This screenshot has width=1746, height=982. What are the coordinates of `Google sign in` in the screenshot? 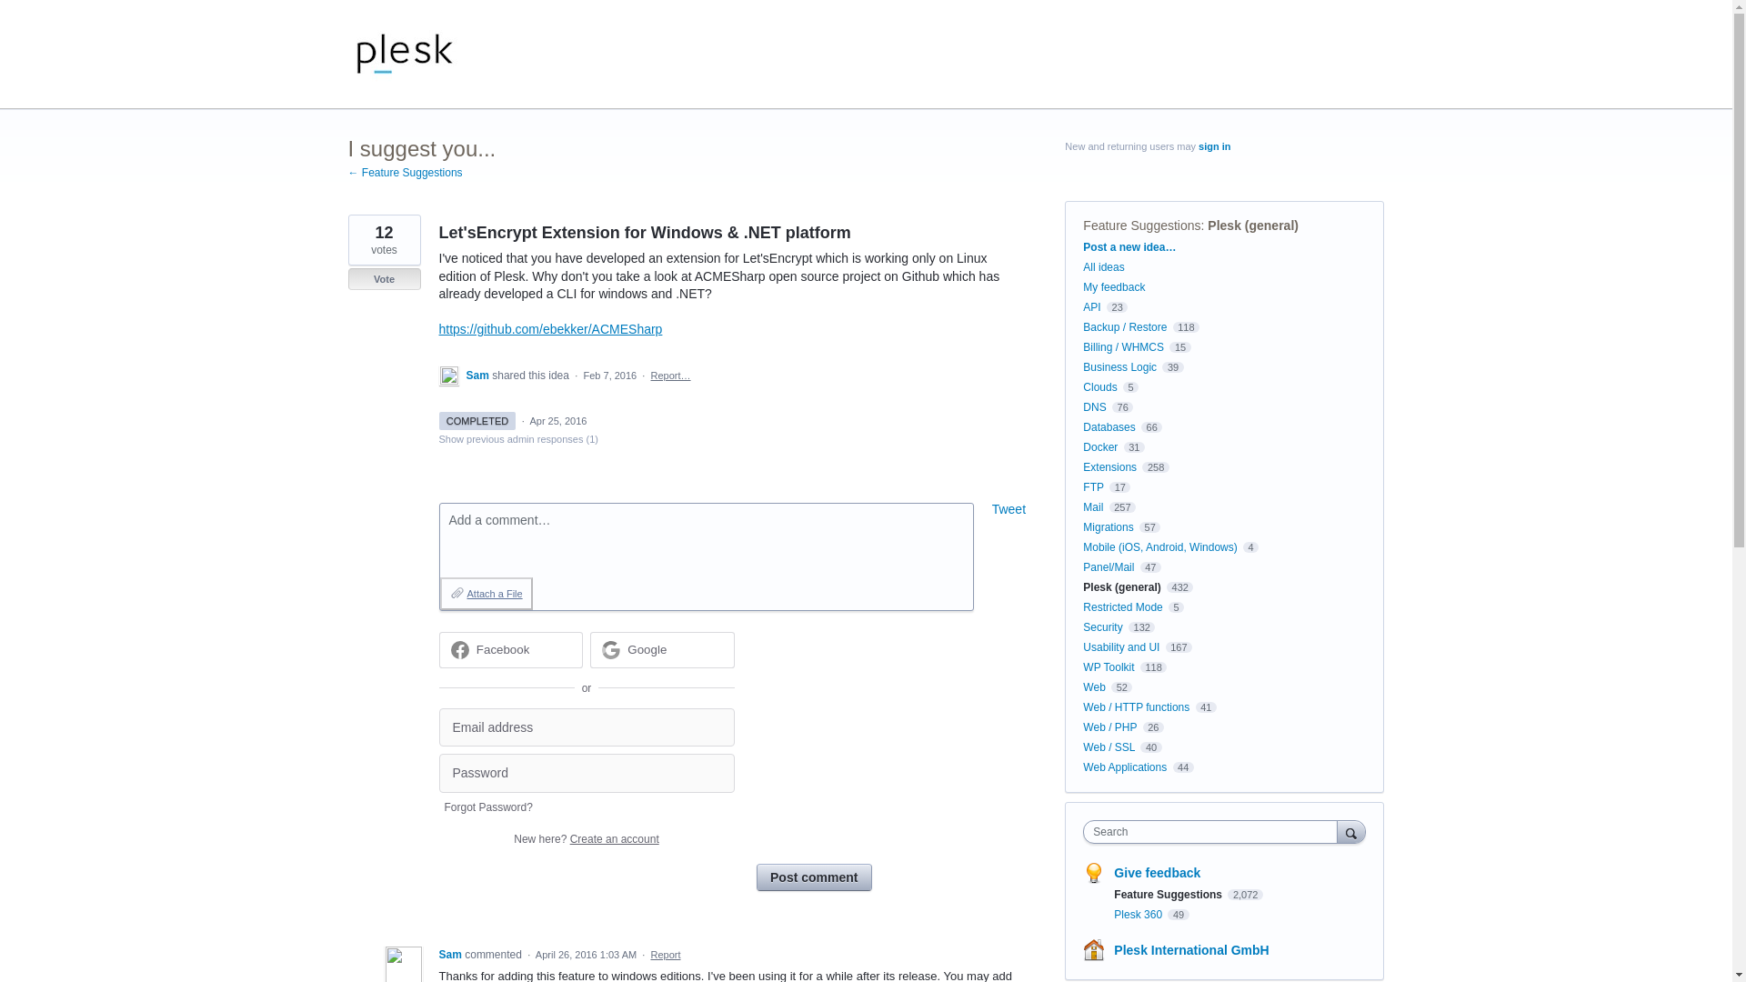 It's located at (662, 650).